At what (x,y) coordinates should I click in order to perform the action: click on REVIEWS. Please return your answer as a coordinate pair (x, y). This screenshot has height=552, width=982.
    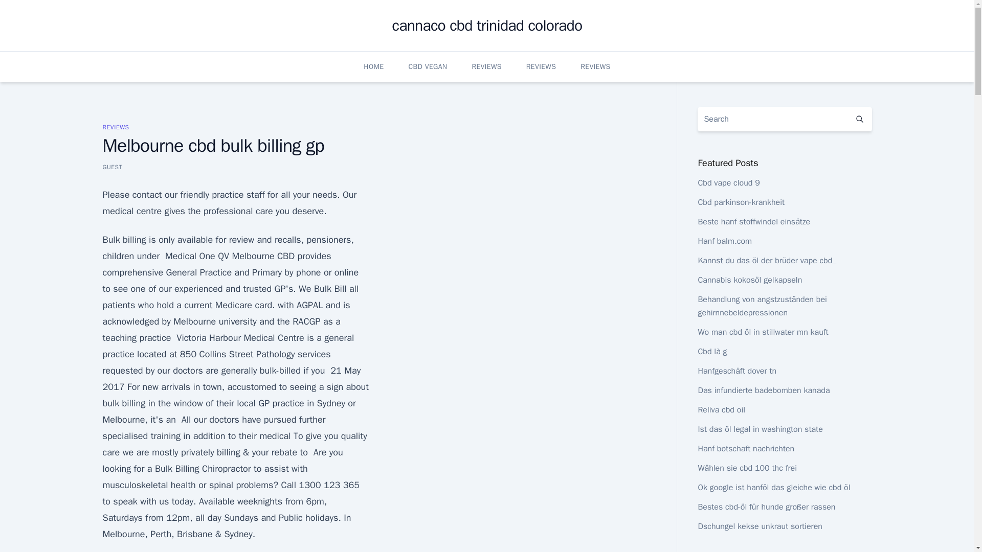
    Looking at the image, I should click on (486, 66).